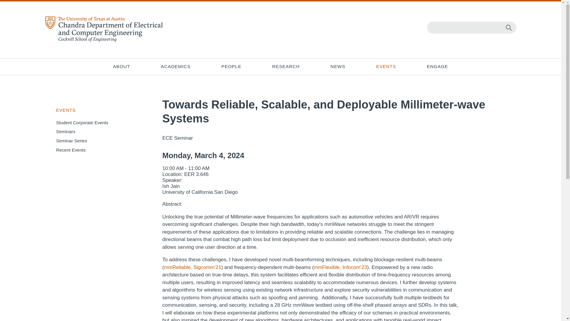  What do you see at coordinates (231, 67) in the screenshot?
I see `People` at bounding box center [231, 67].